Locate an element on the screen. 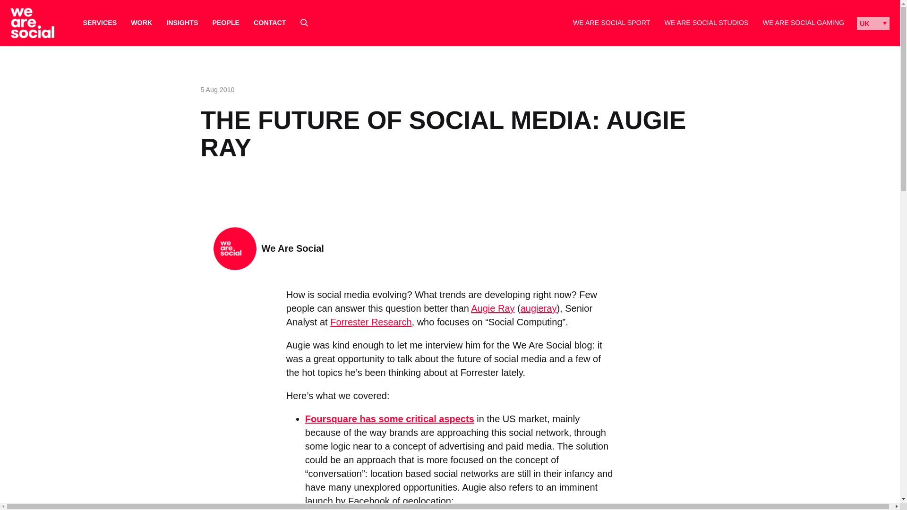 The image size is (907, 510). Foursquare has some critical aspects is located at coordinates (389, 418).